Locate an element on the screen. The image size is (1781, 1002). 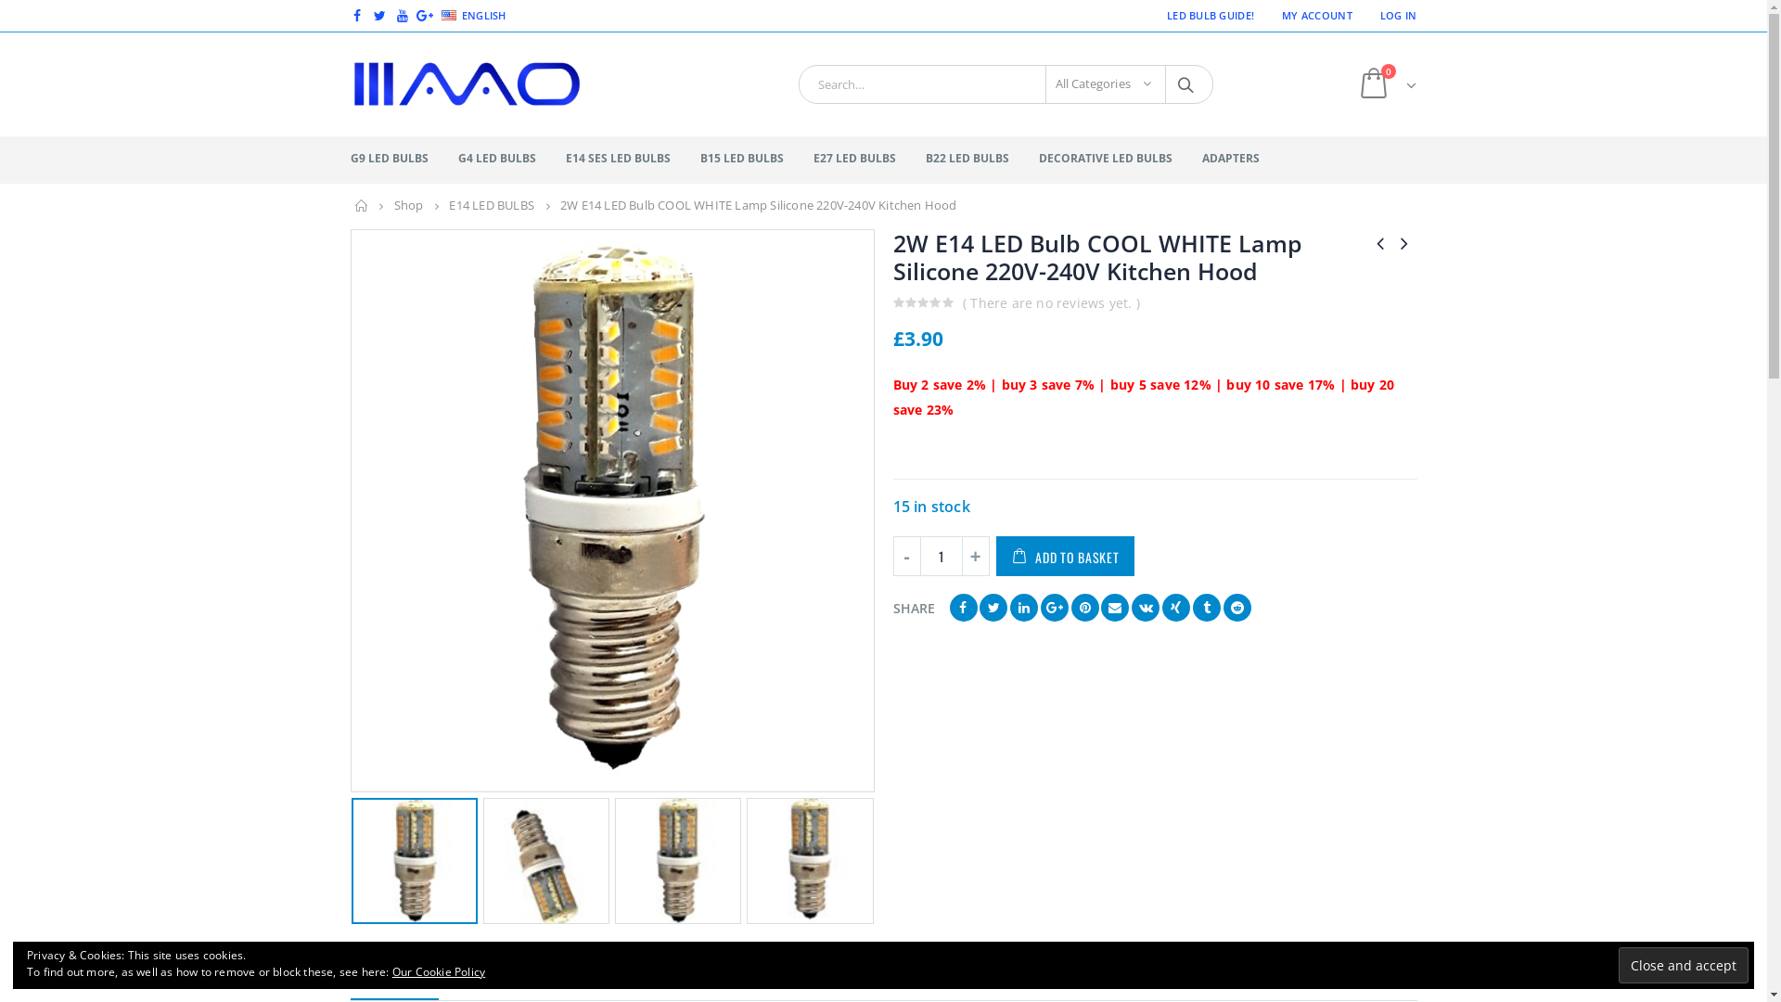
Close and accept is located at coordinates (1684, 965).